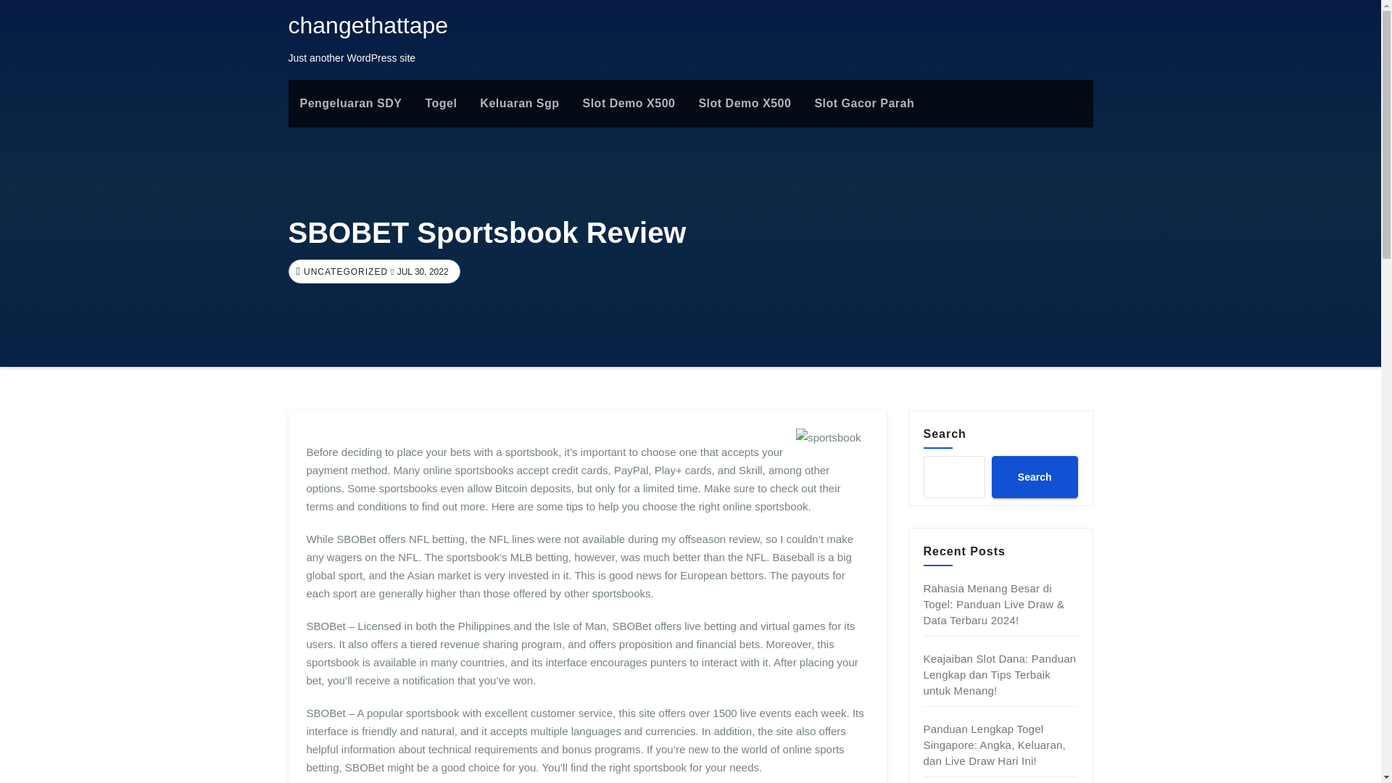 Image resolution: width=1392 pixels, height=783 pixels. Describe the element at coordinates (351, 104) in the screenshot. I see `Pengeluaran SDY` at that location.